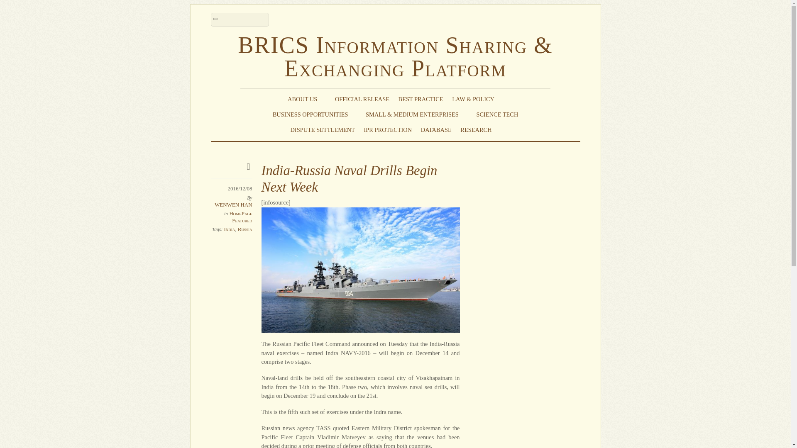 Image resolution: width=797 pixels, height=448 pixels. What do you see at coordinates (350, 178) in the screenshot?
I see `India-Russia Naval Drills Begin Next Week` at bounding box center [350, 178].